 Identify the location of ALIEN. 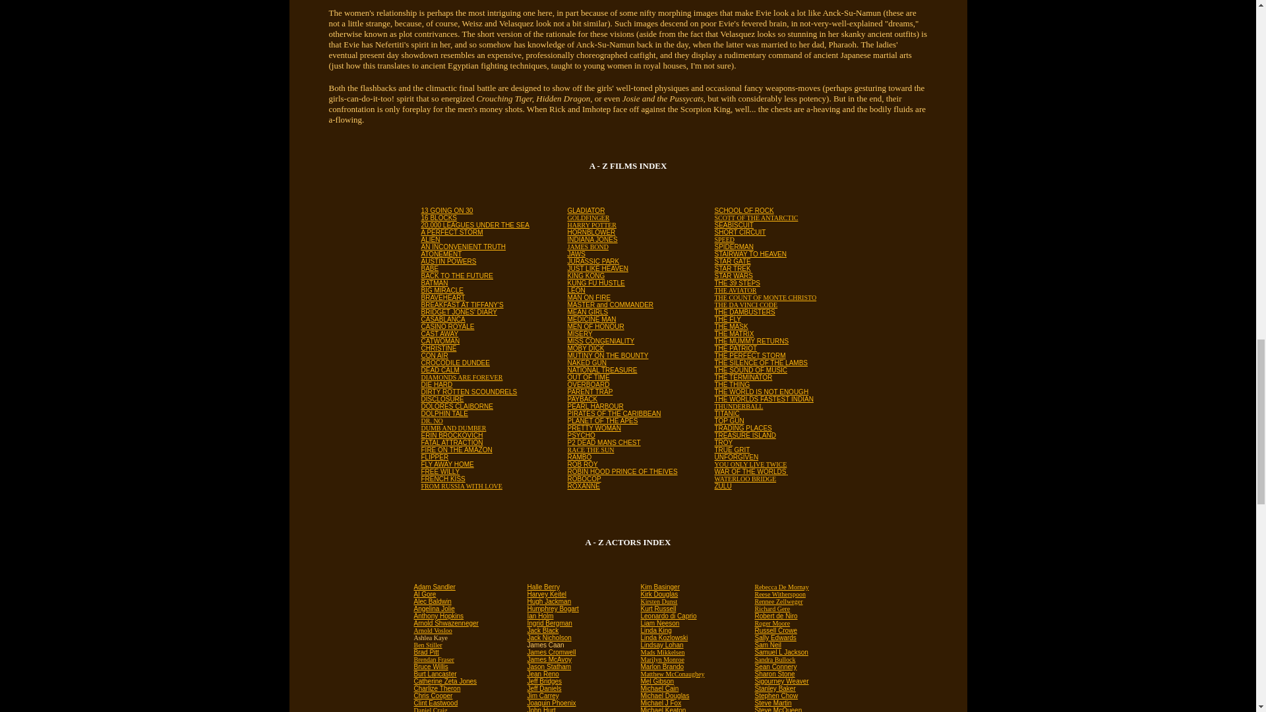
(430, 239).